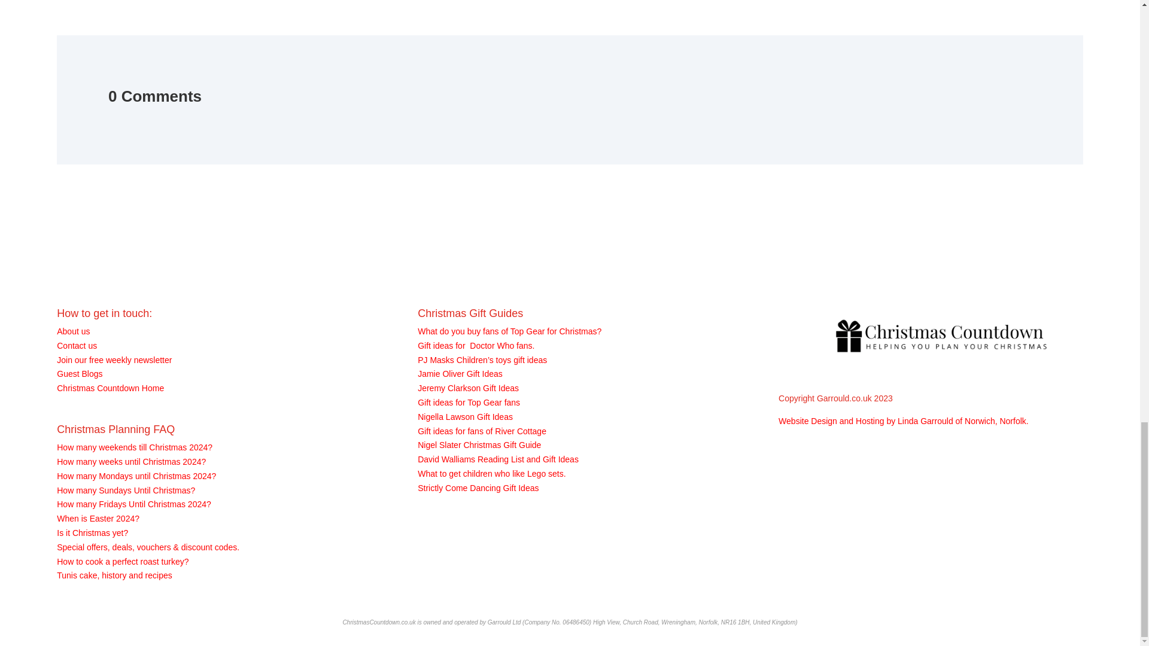  I want to click on Contact Us, so click(77, 346).